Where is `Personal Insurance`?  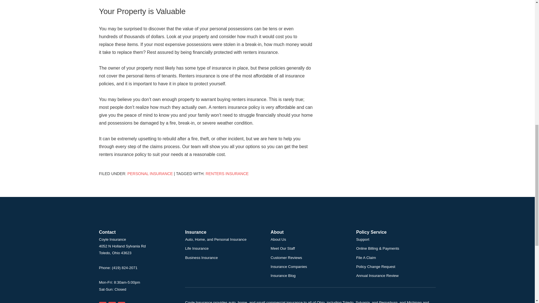
Personal Insurance is located at coordinates (150, 174).